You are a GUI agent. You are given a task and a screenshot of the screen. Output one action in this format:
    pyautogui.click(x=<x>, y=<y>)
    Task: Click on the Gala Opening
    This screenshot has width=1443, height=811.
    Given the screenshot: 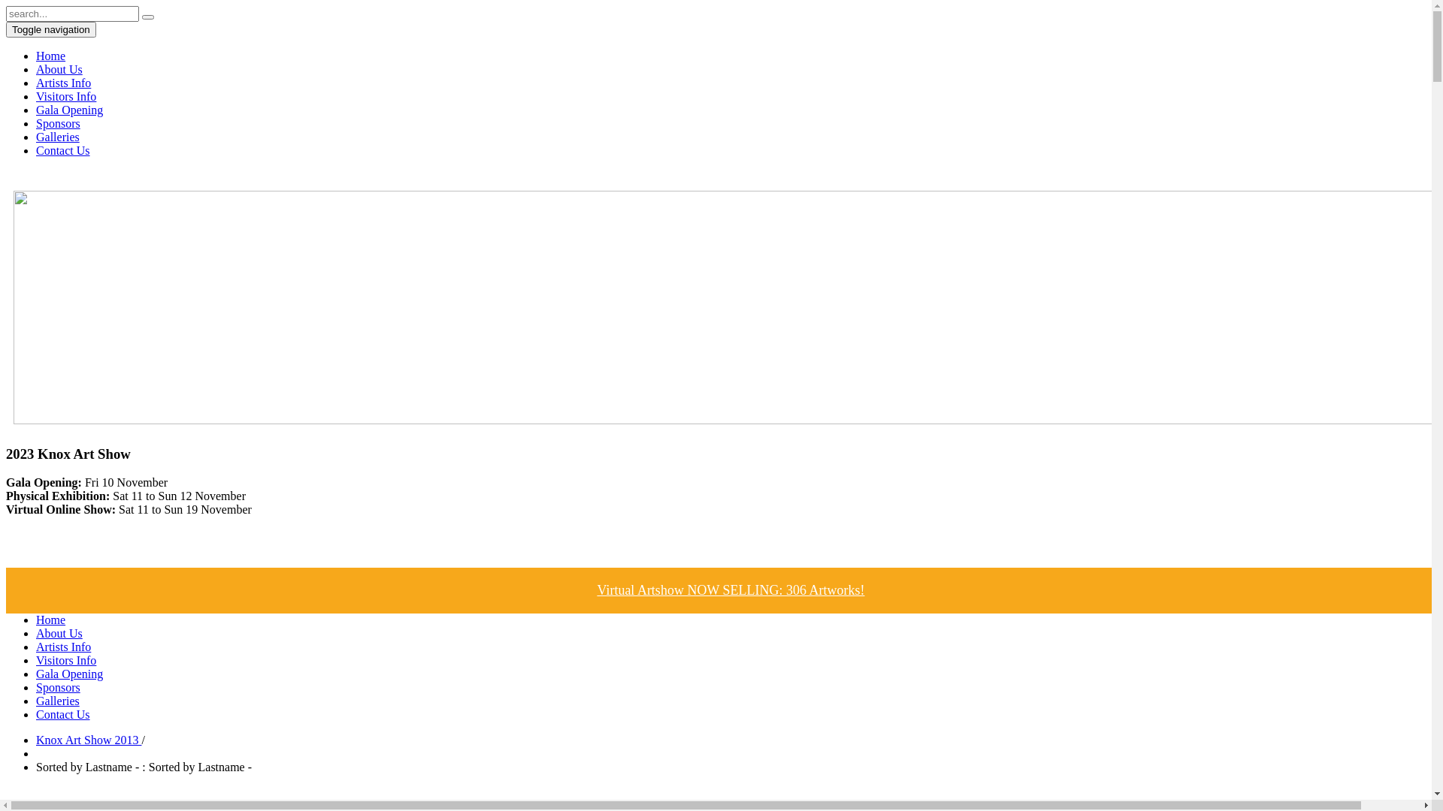 What is the action you would take?
    pyautogui.click(x=69, y=110)
    